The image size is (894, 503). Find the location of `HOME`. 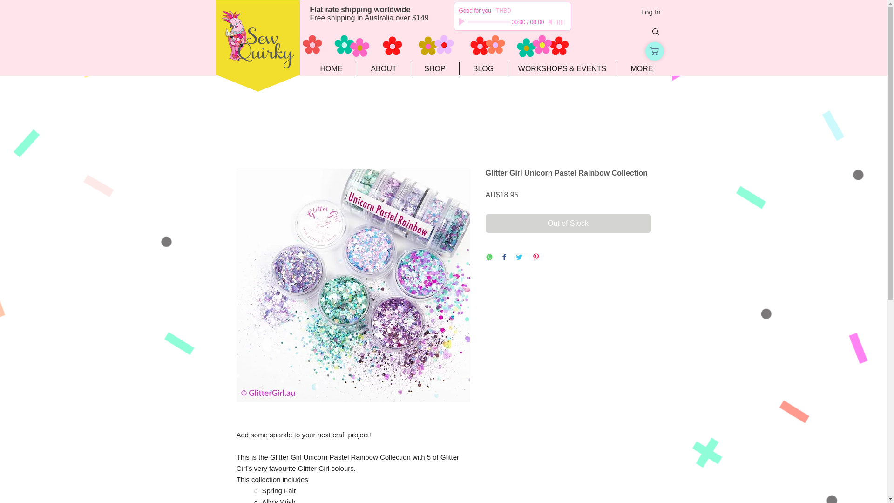

HOME is located at coordinates (332, 69).